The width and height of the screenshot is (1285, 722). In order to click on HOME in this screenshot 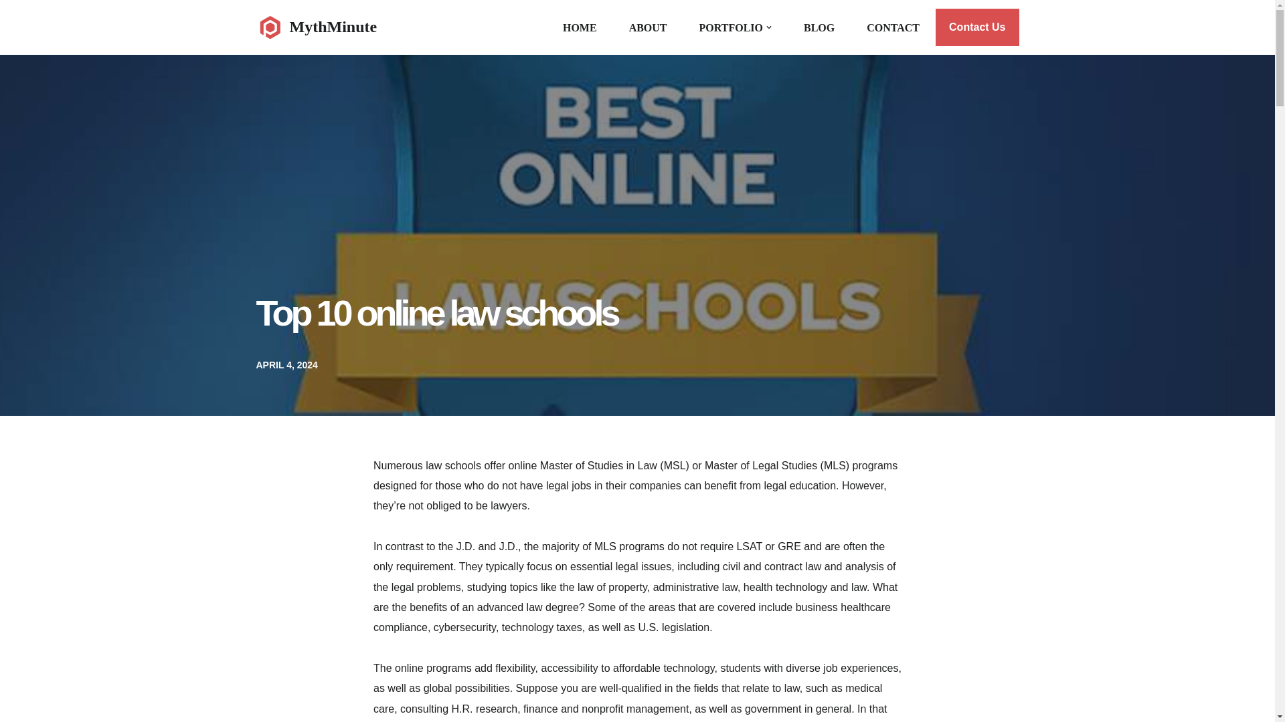, I will do `click(580, 28)`.